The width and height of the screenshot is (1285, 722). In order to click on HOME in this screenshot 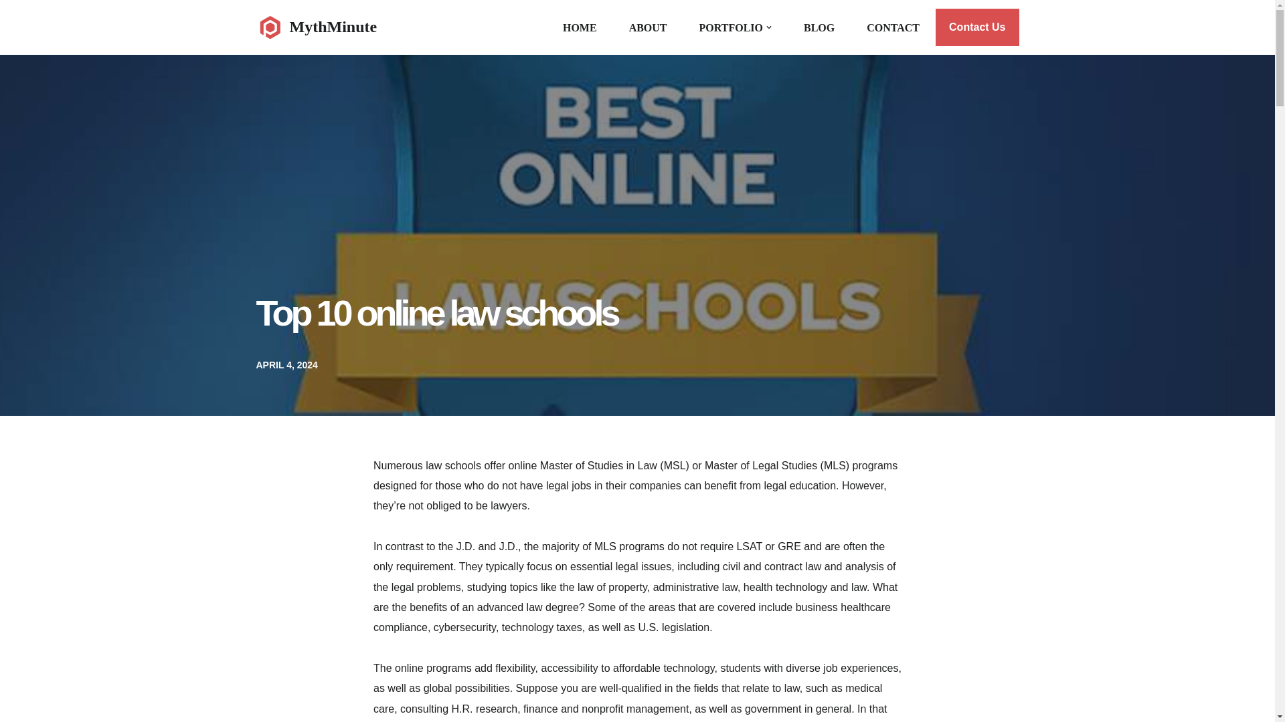, I will do `click(580, 28)`.